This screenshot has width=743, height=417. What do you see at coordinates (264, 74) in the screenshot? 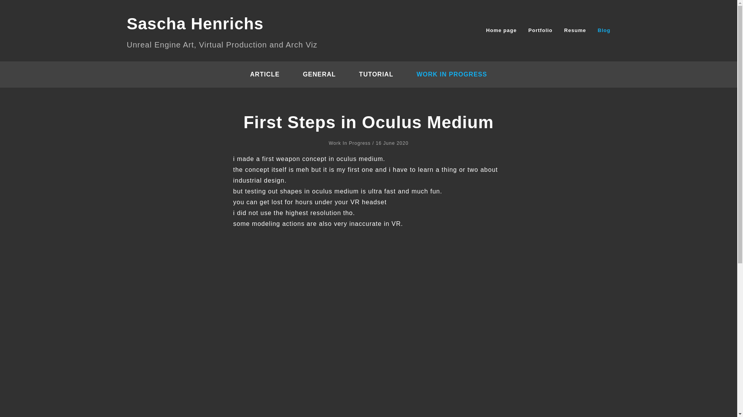
I see `ARTICLE` at bounding box center [264, 74].